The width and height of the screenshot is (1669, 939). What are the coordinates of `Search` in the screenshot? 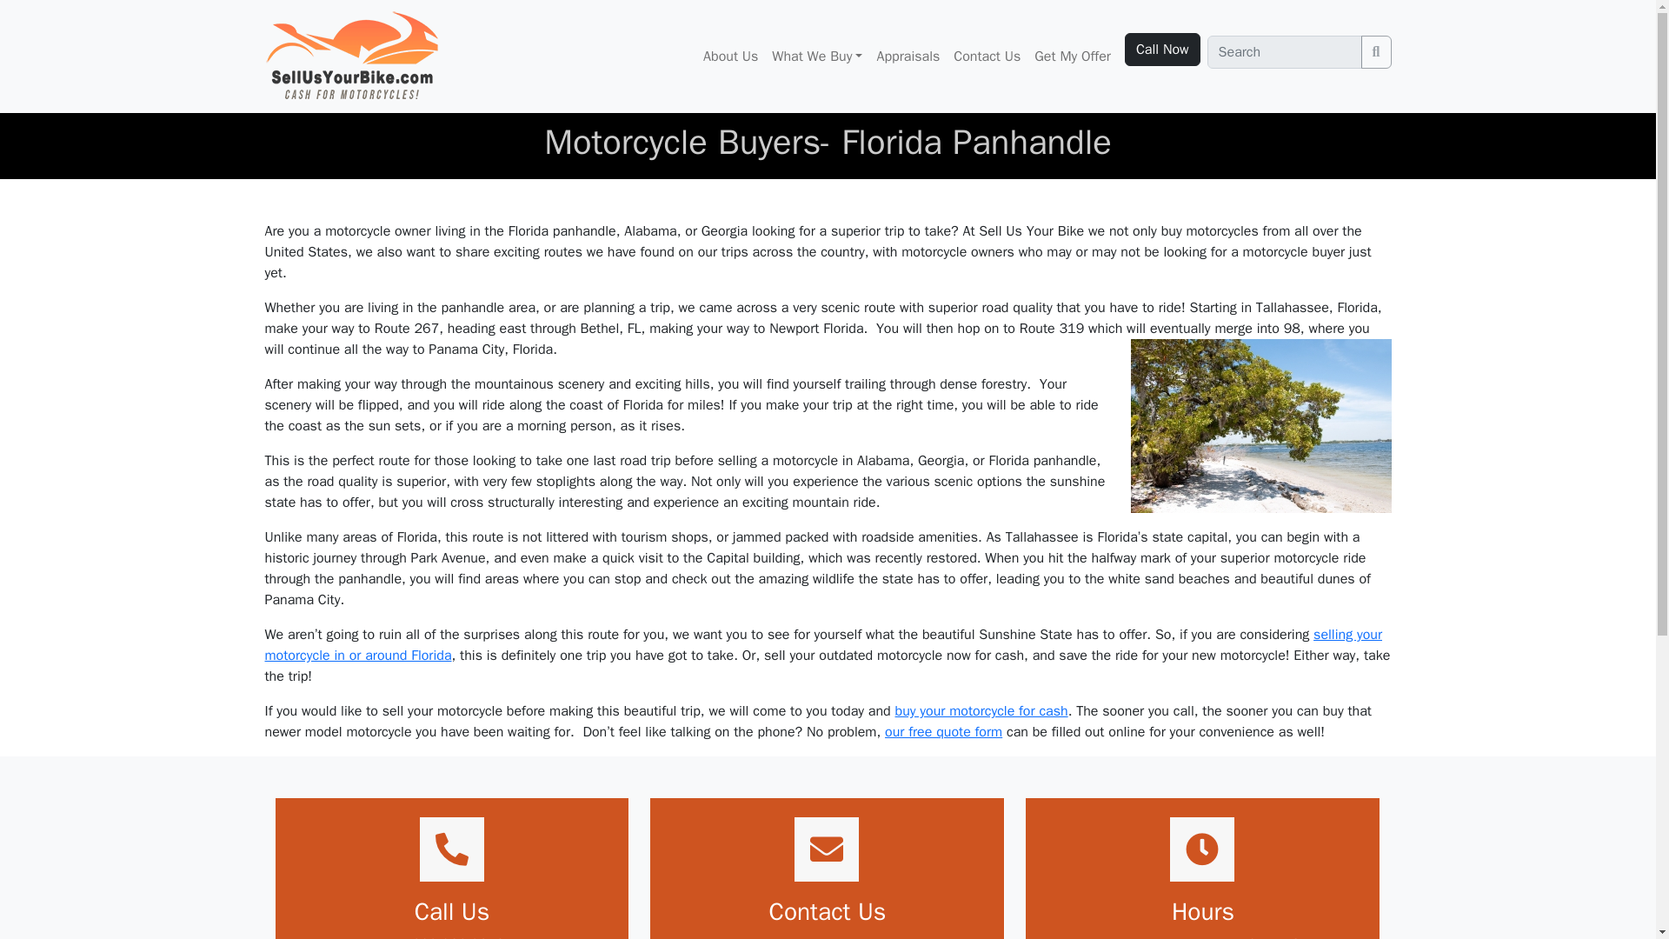 It's located at (1377, 52).